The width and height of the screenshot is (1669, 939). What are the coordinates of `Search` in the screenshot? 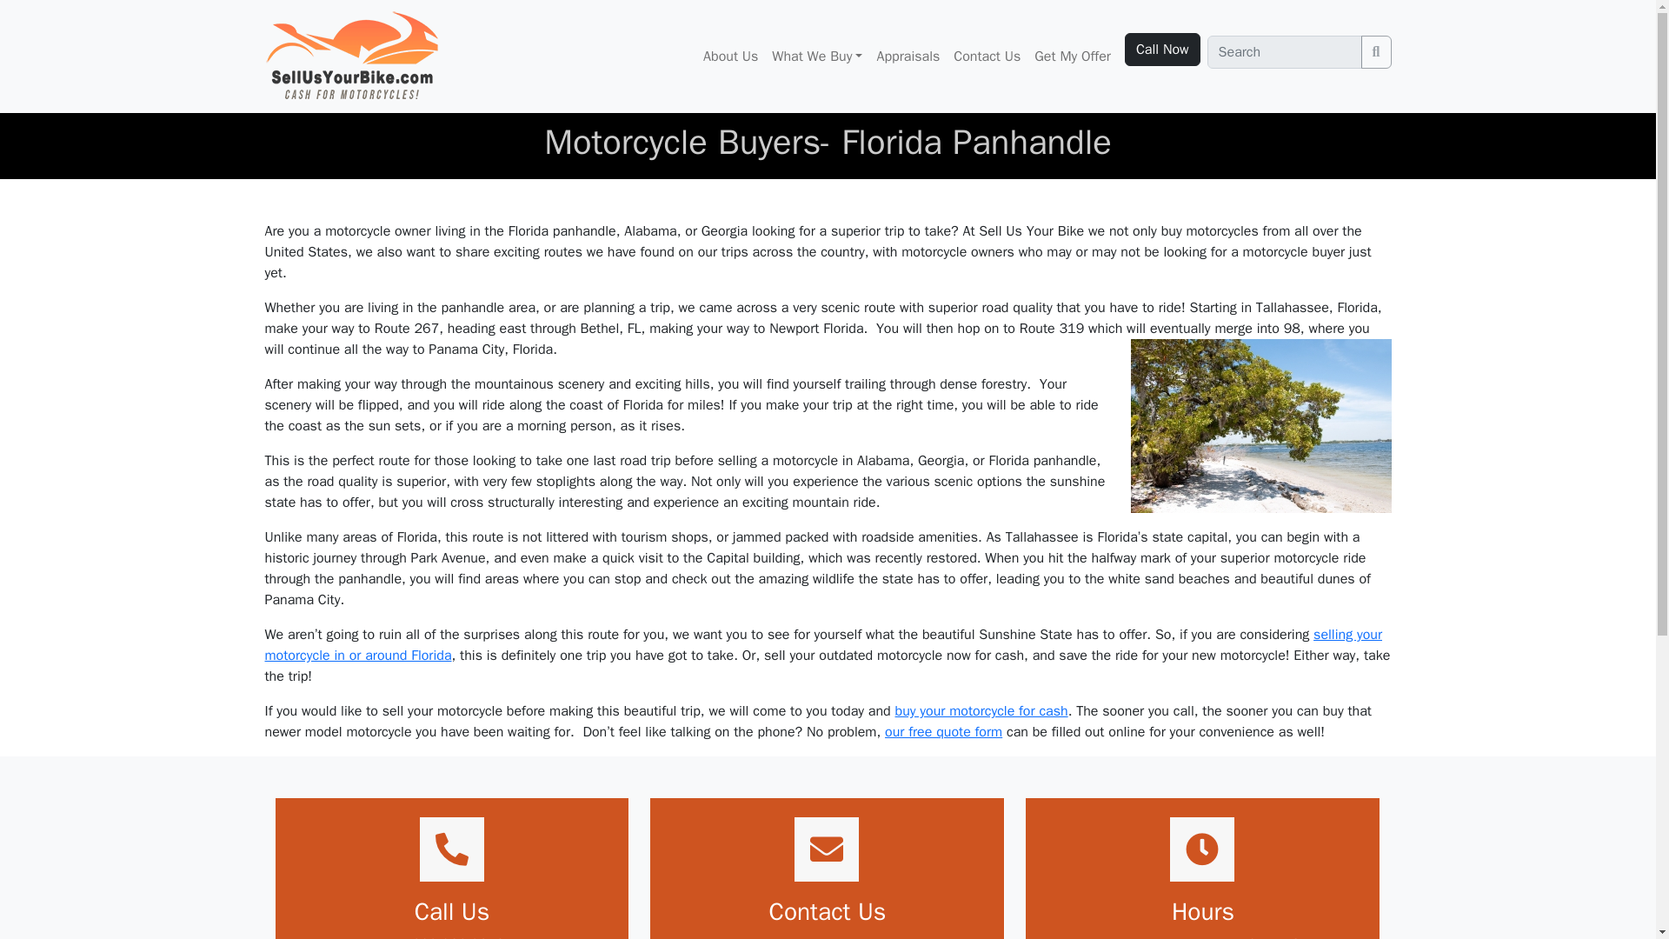 It's located at (1377, 52).